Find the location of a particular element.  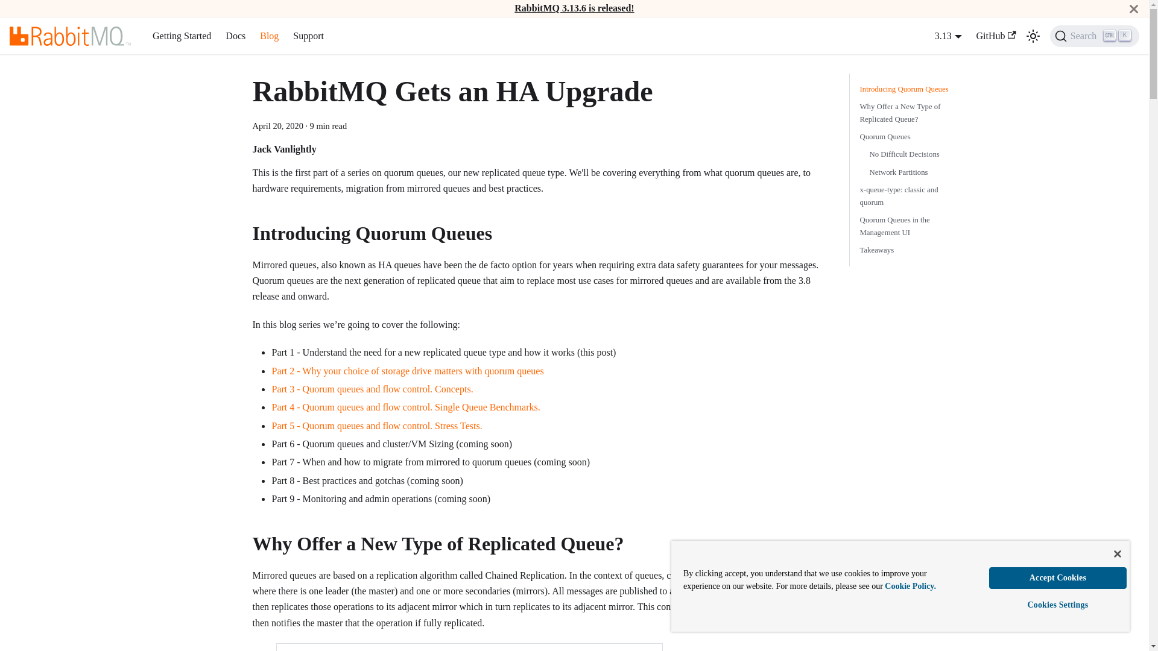

Part 3 - Quorum queues and flow control. Concepts. is located at coordinates (908, 113).